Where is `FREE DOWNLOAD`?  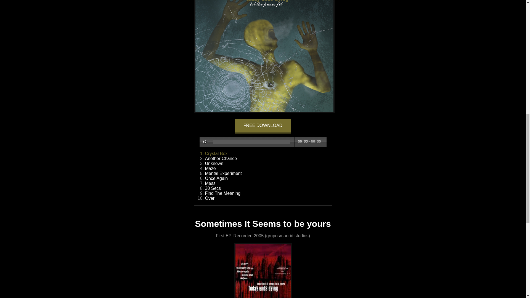
FREE DOWNLOAD is located at coordinates (263, 126).